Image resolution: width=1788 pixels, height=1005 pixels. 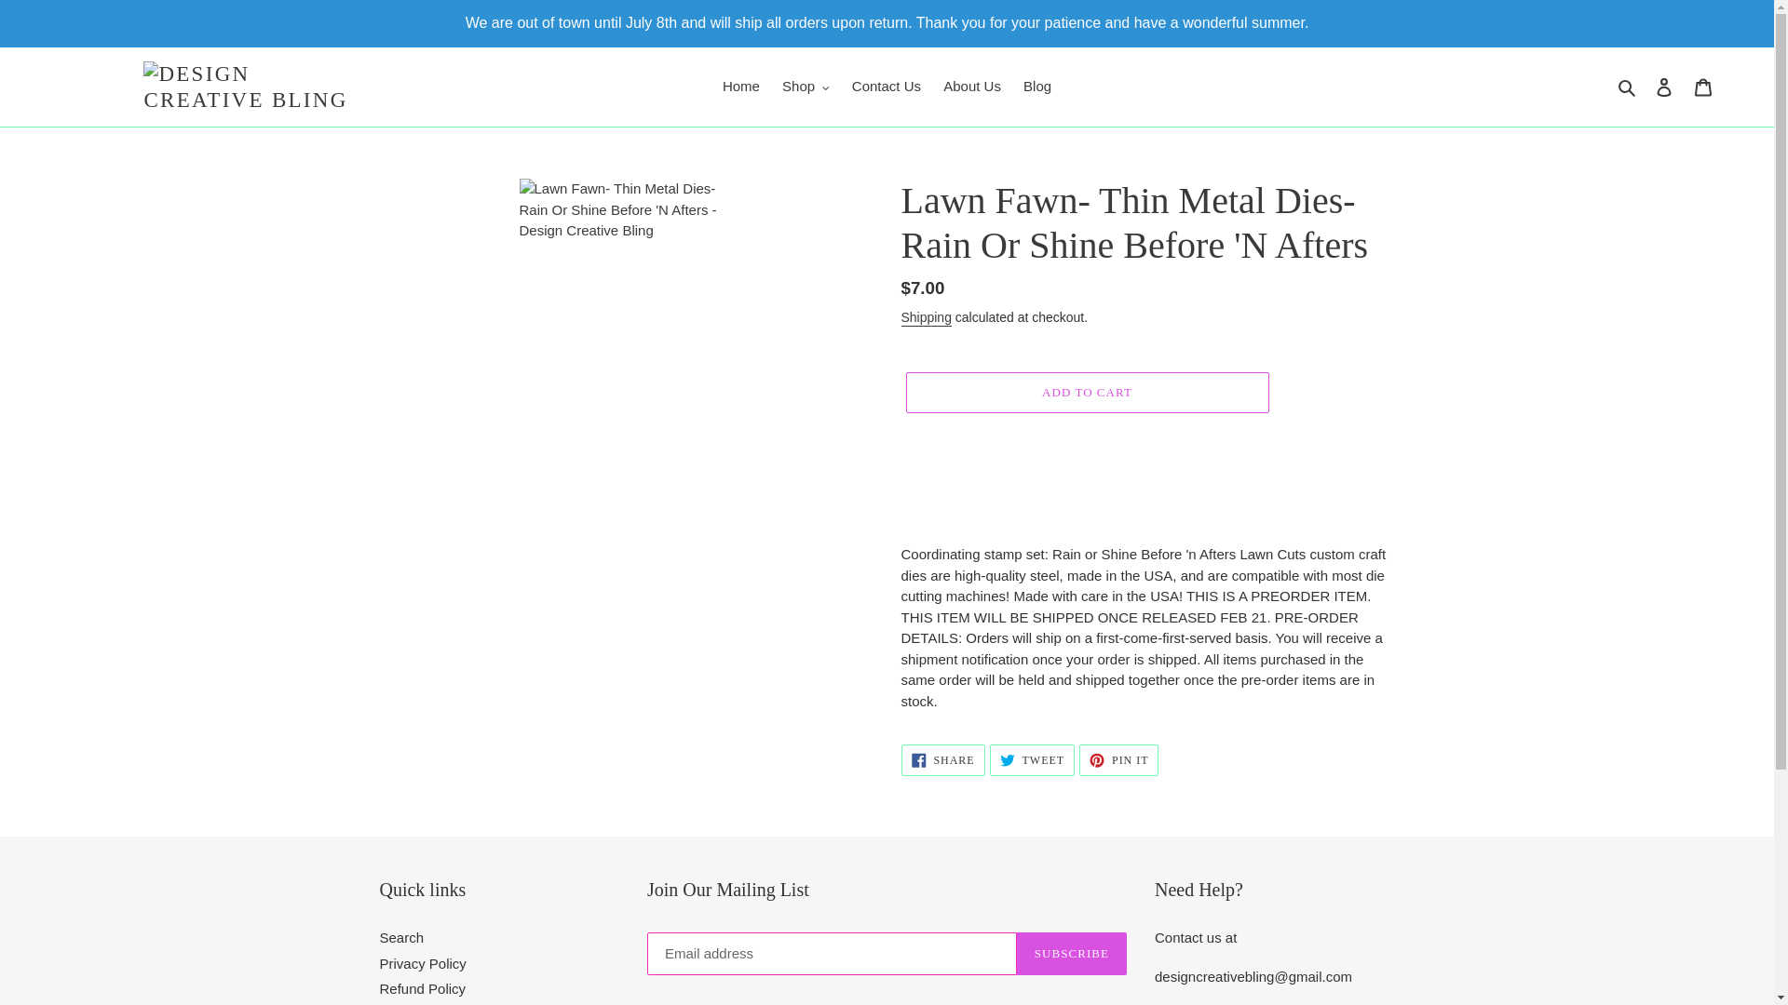 I want to click on Search, so click(x=1628, y=87).